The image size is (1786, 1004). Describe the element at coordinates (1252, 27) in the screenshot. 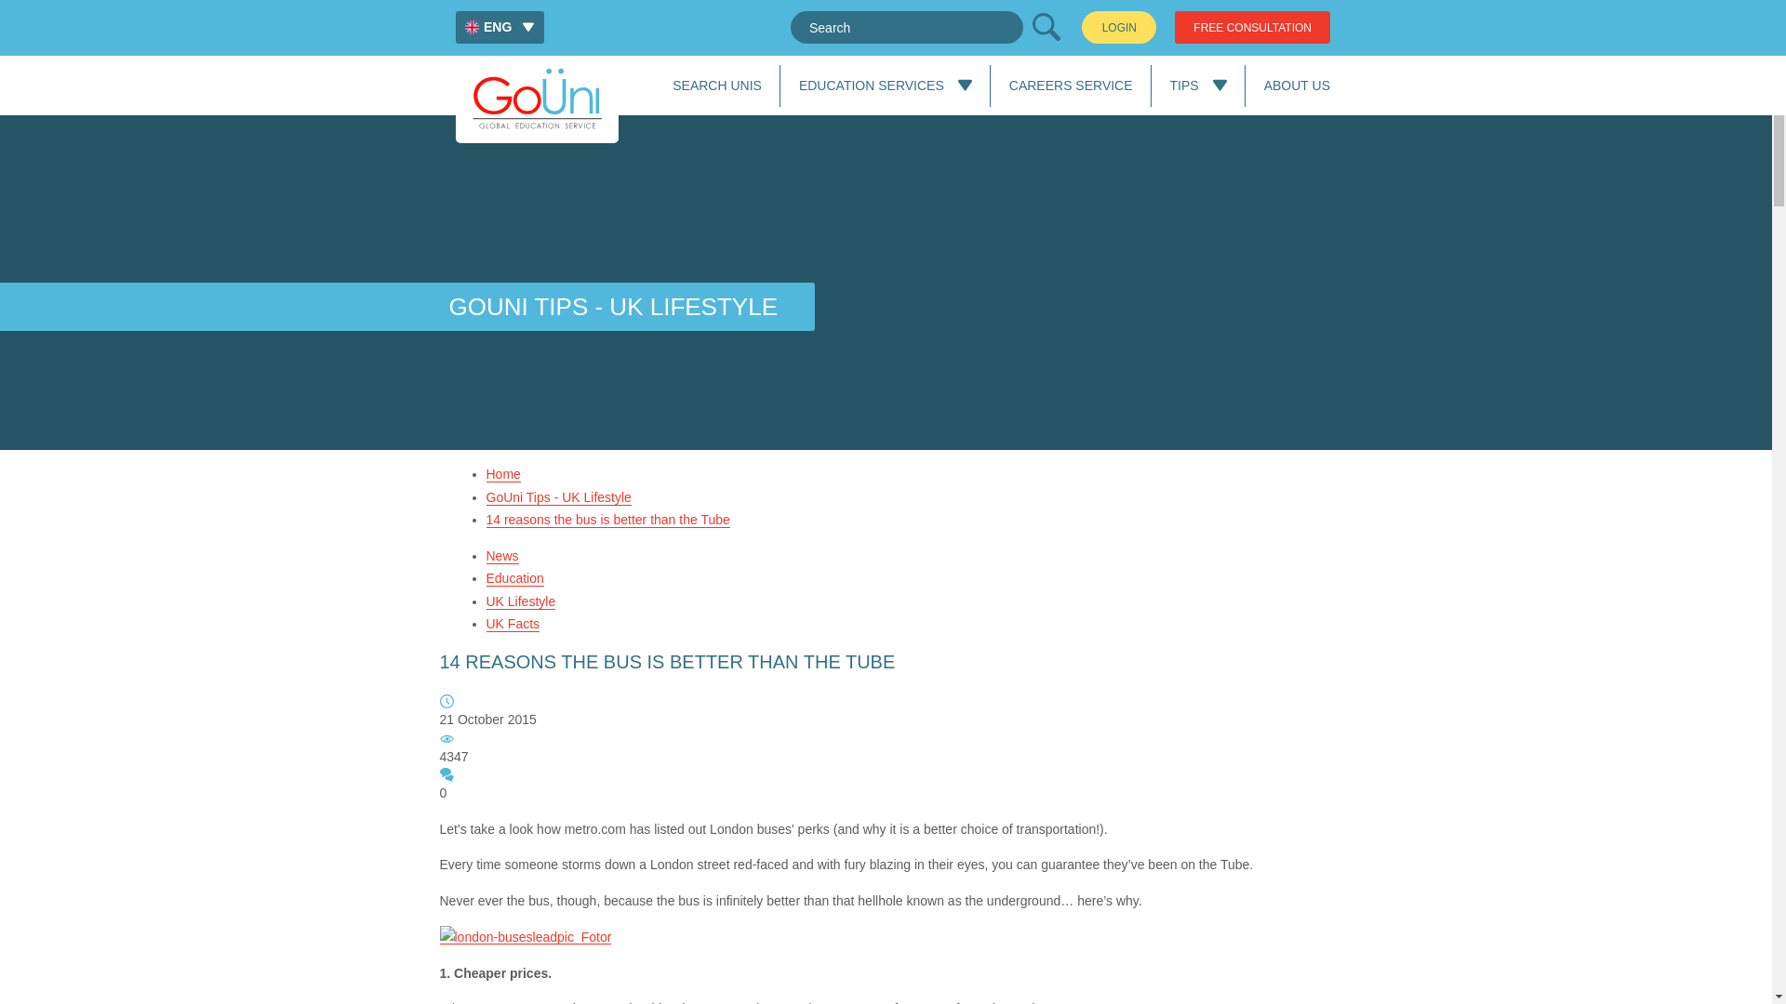

I see `FREE CONSULTATION` at that location.